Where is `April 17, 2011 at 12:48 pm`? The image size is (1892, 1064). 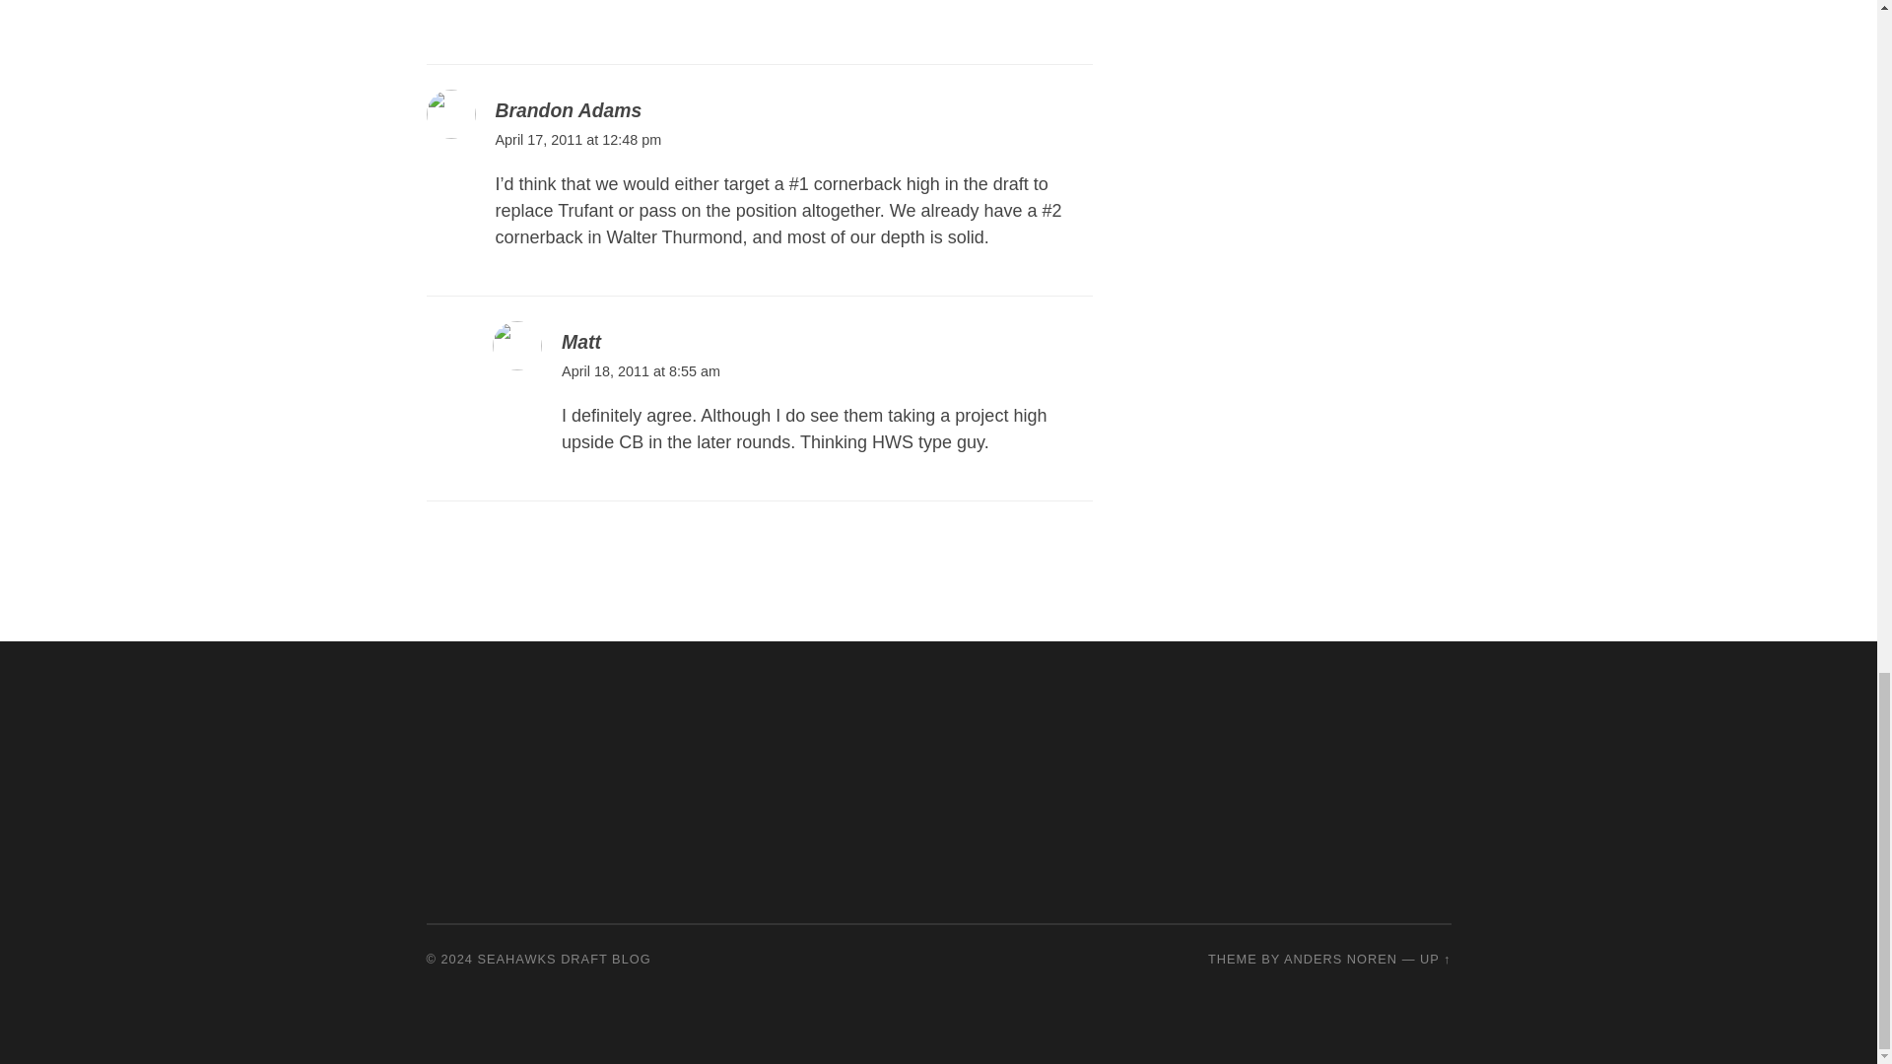 April 17, 2011 at 12:48 pm is located at coordinates (577, 140).